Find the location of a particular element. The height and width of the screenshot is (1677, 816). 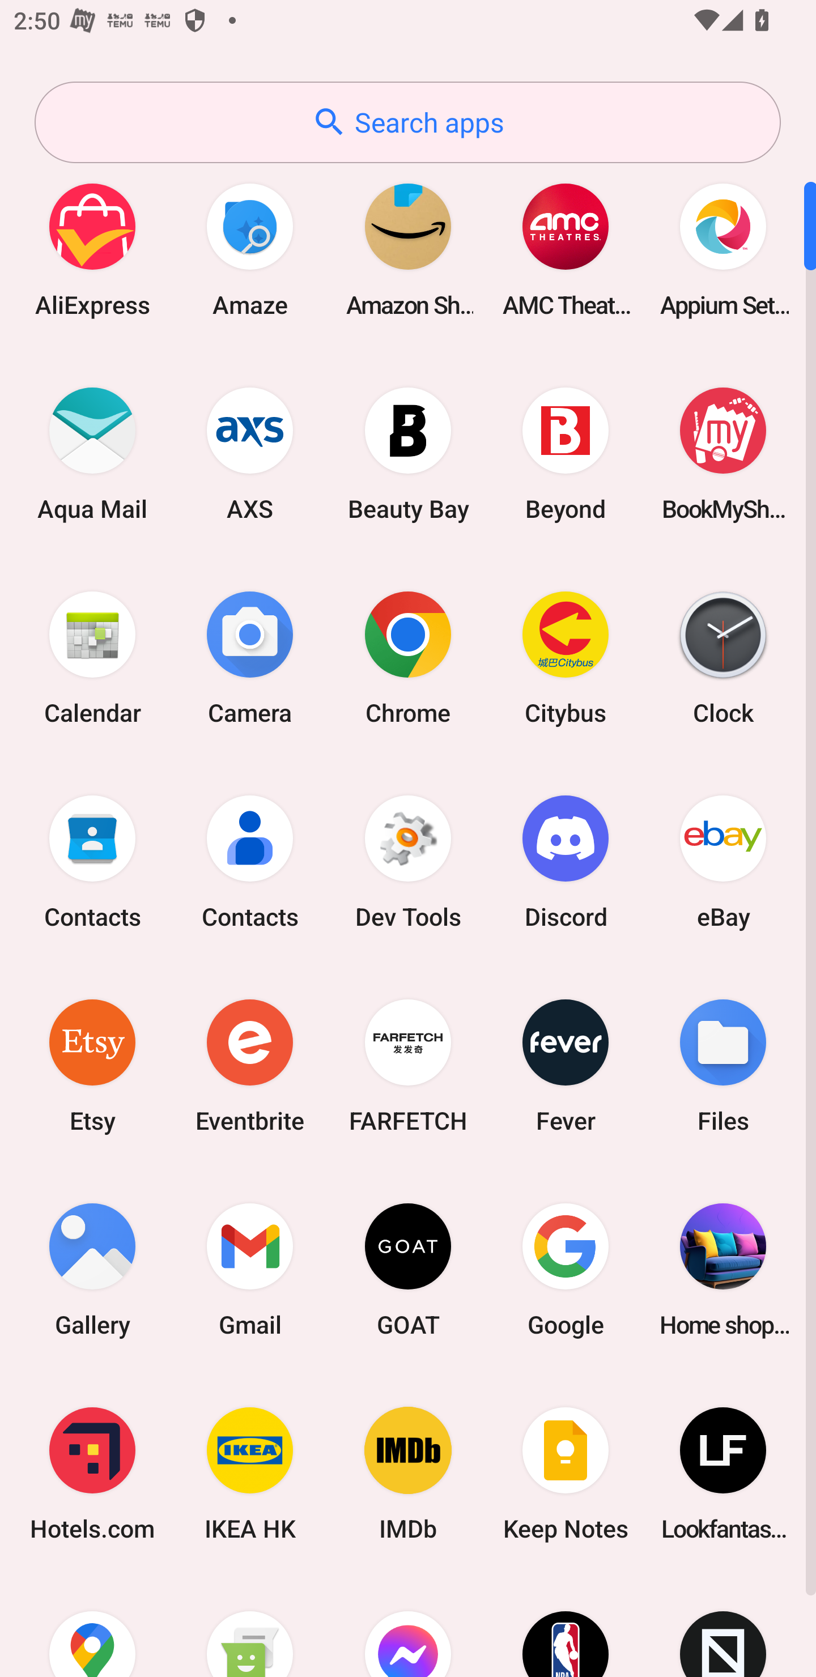

IKEA HK is located at coordinates (250, 1474).